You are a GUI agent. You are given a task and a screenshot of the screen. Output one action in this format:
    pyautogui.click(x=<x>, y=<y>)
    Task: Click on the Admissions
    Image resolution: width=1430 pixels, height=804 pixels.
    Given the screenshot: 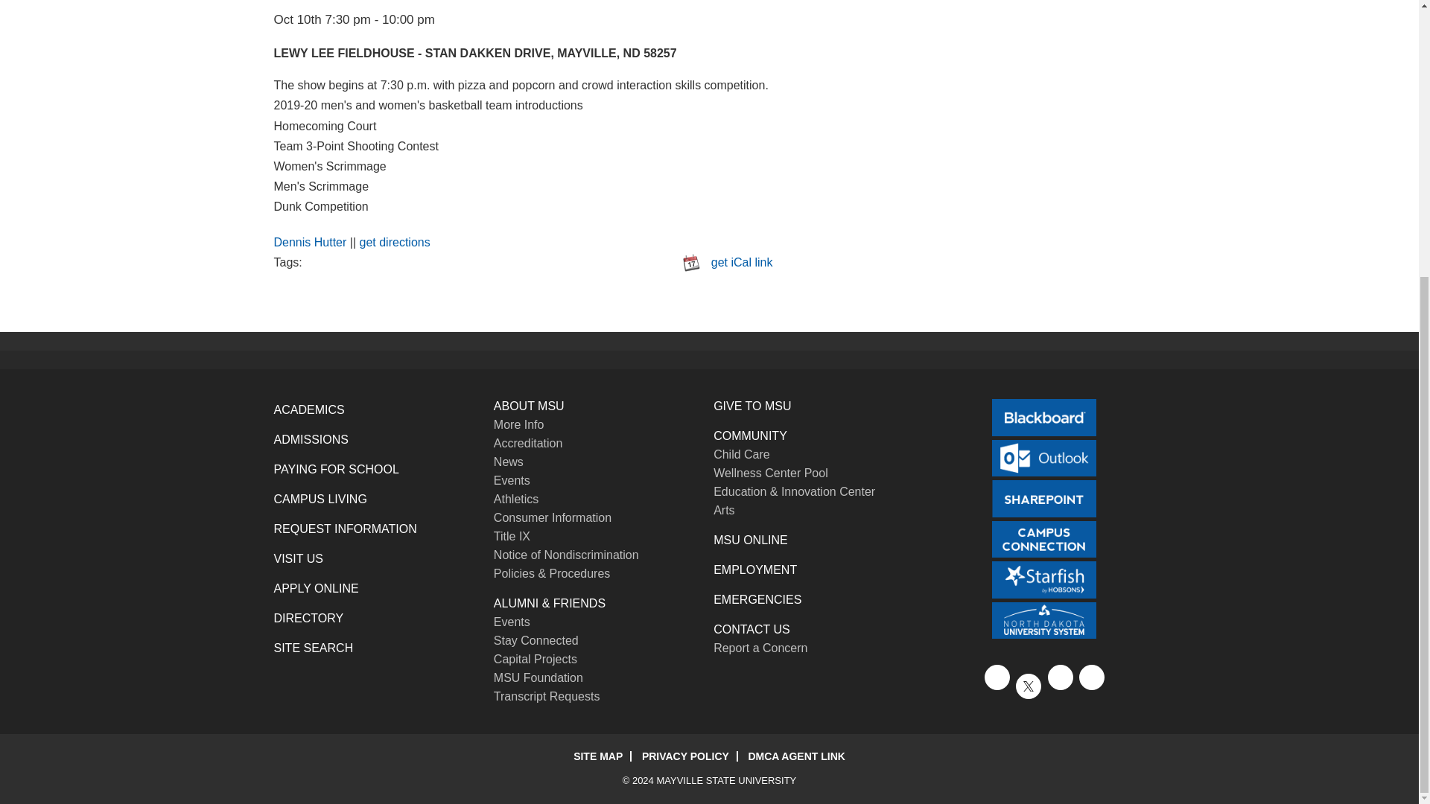 What is the action you would take?
    pyautogui.click(x=311, y=439)
    